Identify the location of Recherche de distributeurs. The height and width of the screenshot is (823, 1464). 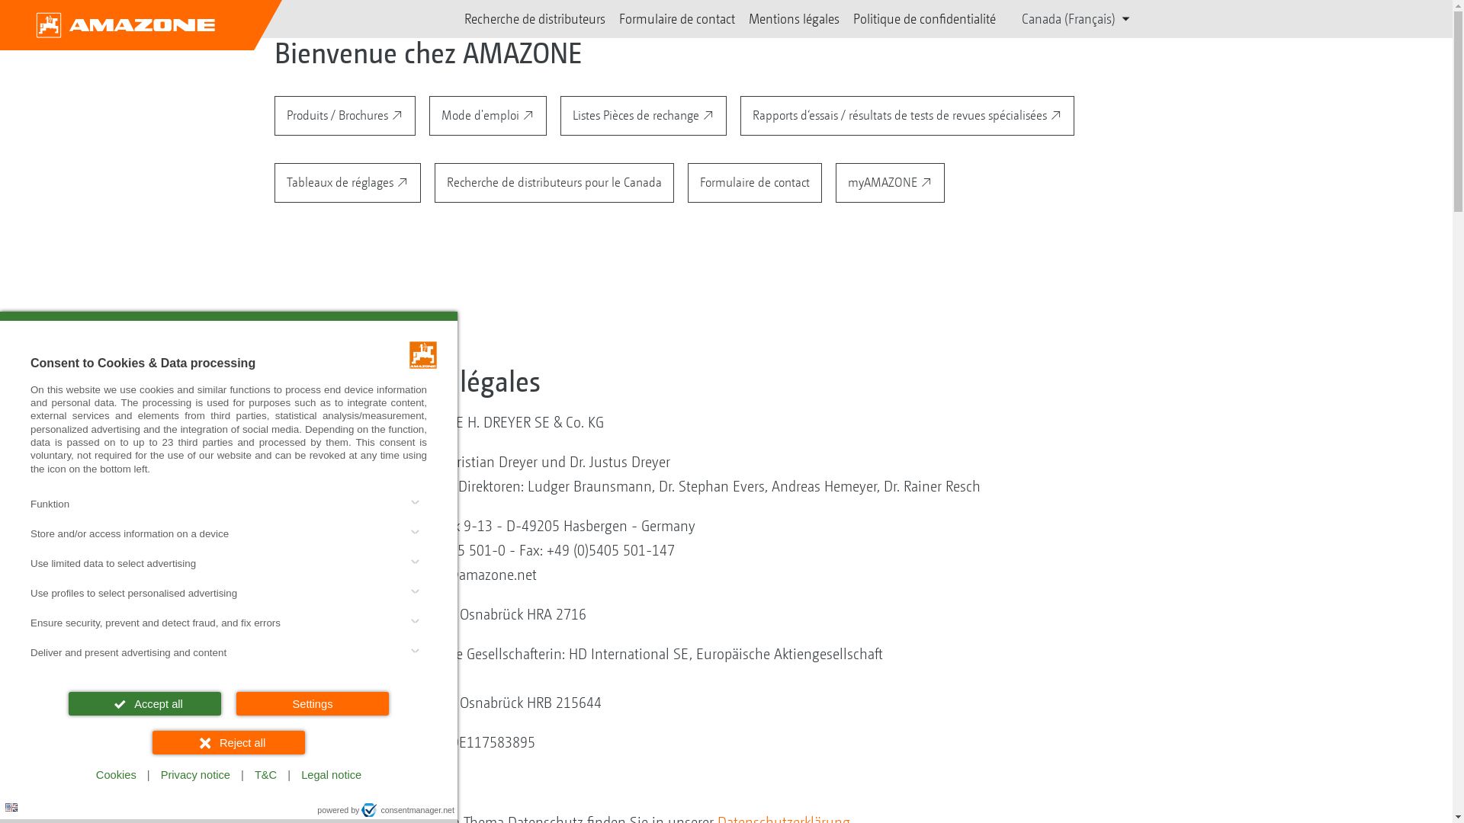
(535, 19).